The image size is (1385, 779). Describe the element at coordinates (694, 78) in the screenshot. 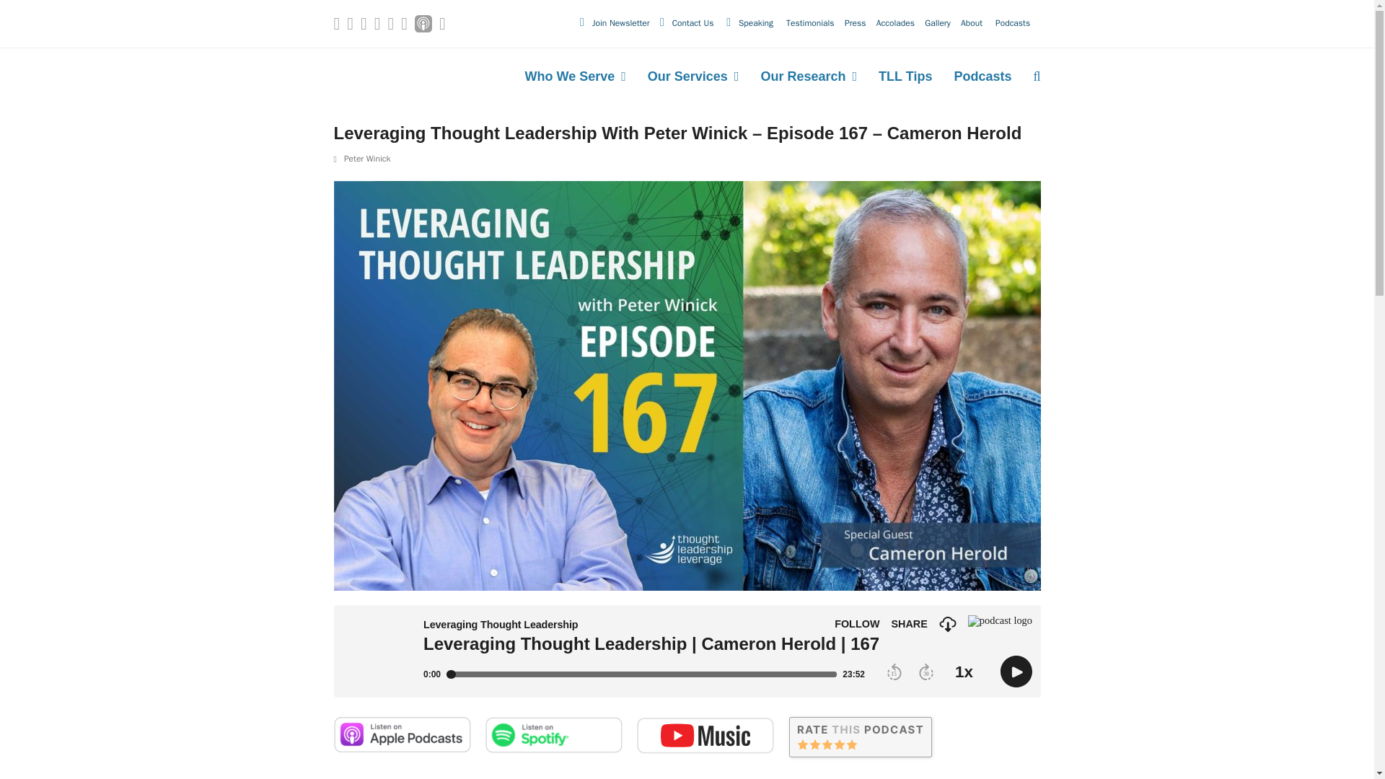

I see `Our Services` at that location.